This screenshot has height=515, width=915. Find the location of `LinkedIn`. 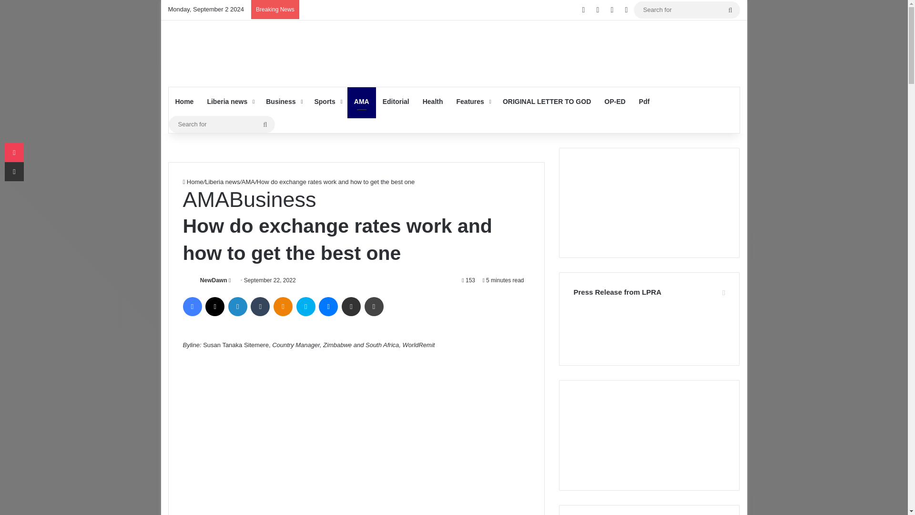

LinkedIn is located at coordinates (237, 307).